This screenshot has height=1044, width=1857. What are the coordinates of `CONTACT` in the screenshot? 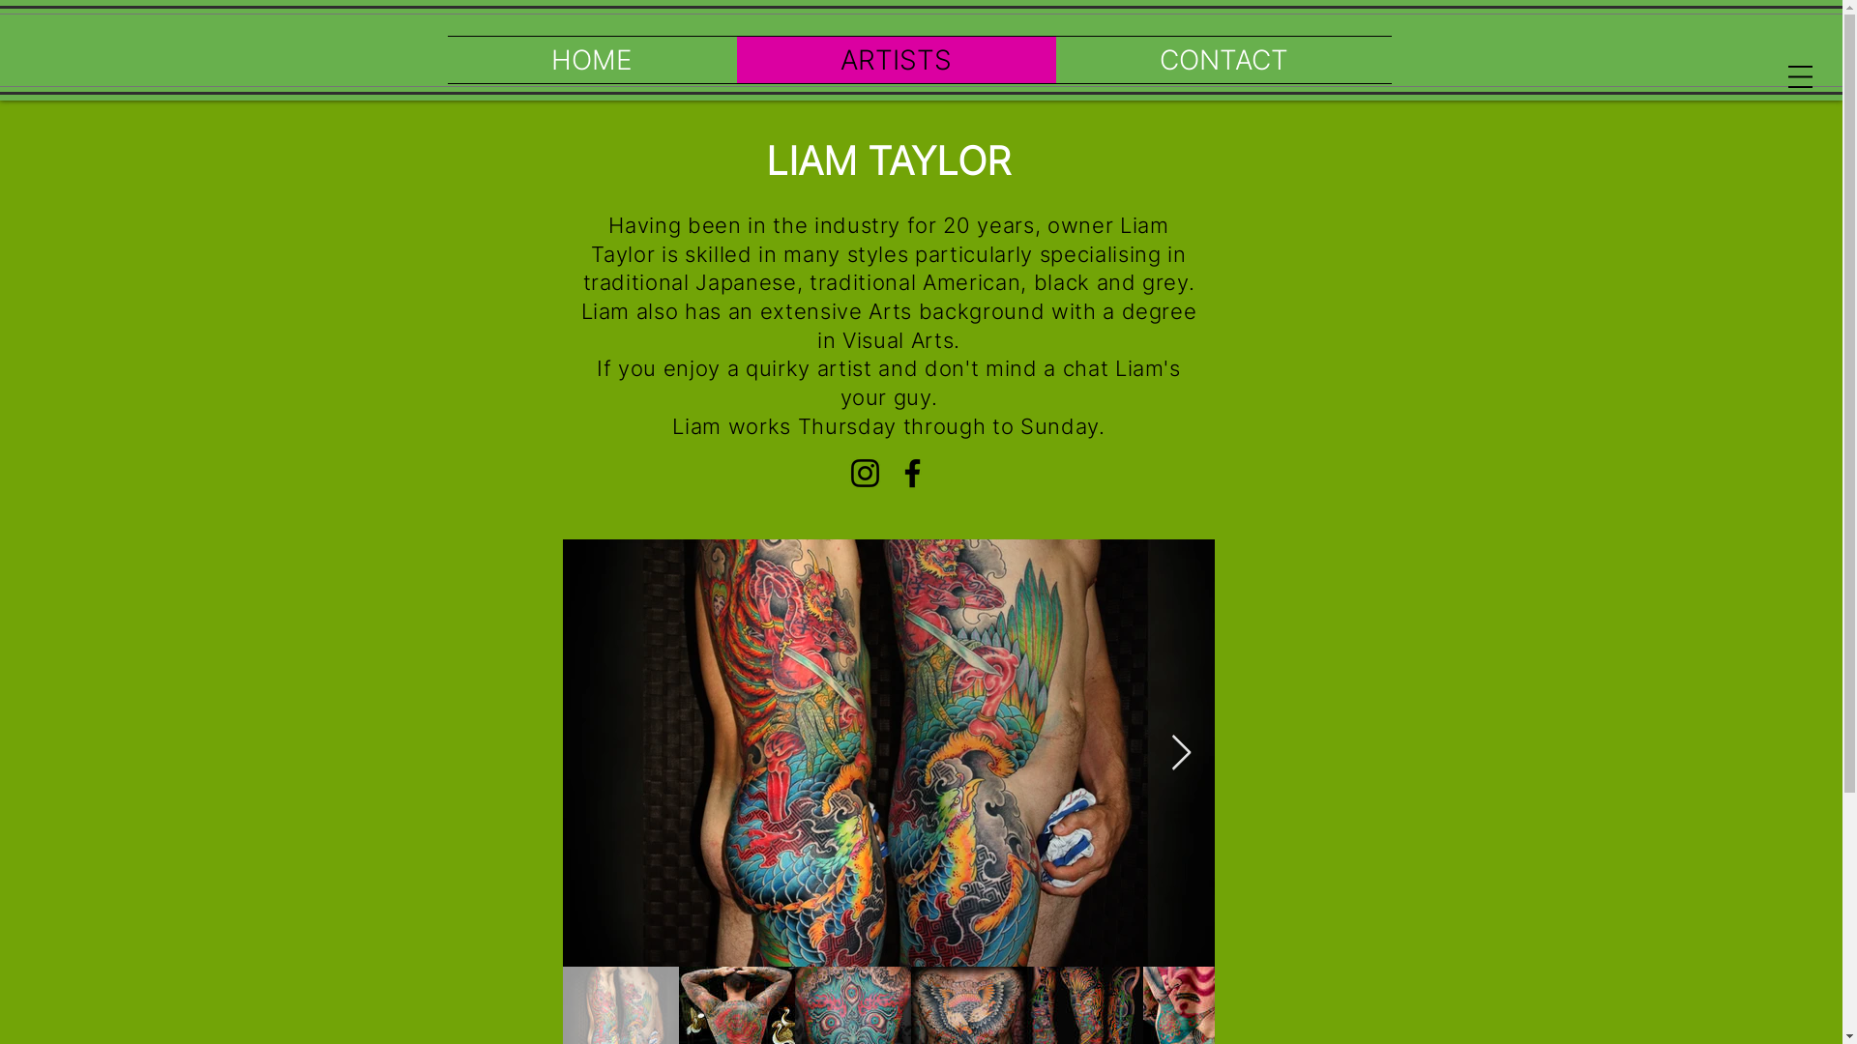 It's located at (1224, 60).